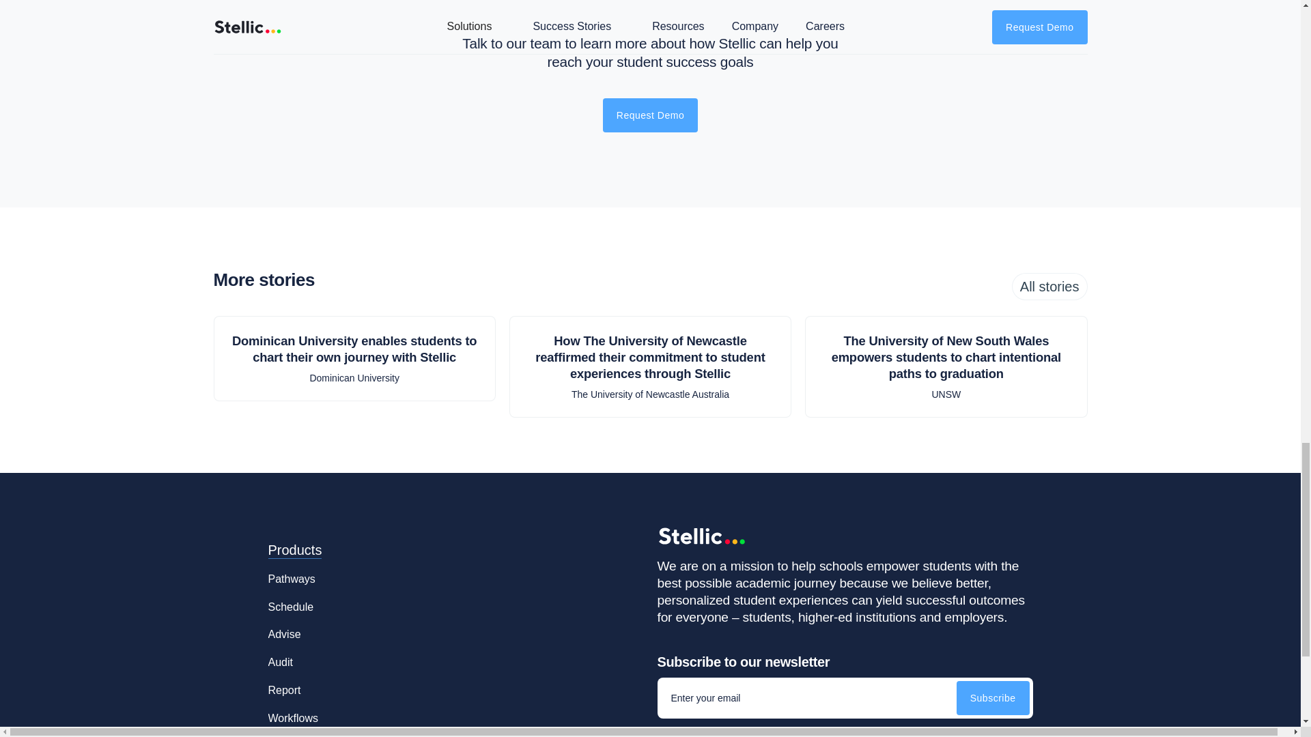 This screenshot has height=737, width=1311. What do you see at coordinates (291, 575) in the screenshot?
I see `Pathways` at bounding box center [291, 575].